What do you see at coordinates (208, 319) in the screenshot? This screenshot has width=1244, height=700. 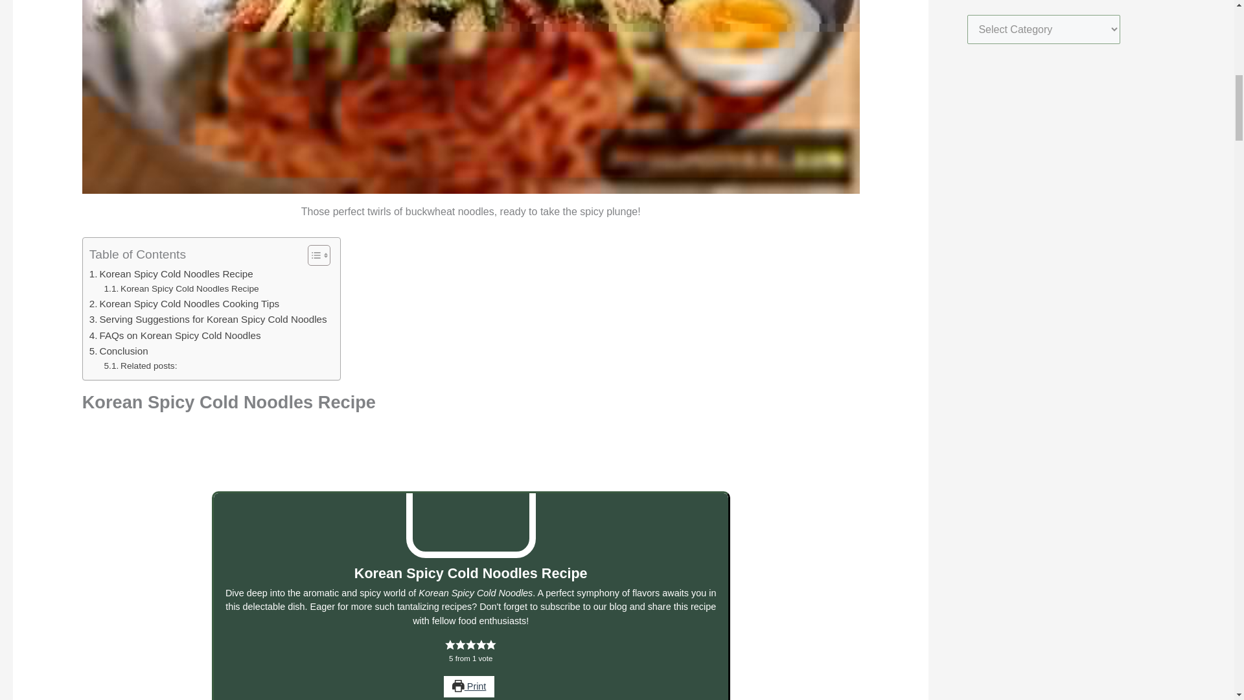 I see `Serving Suggestions for Korean Spicy Cold Noodles` at bounding box center [208, 319].